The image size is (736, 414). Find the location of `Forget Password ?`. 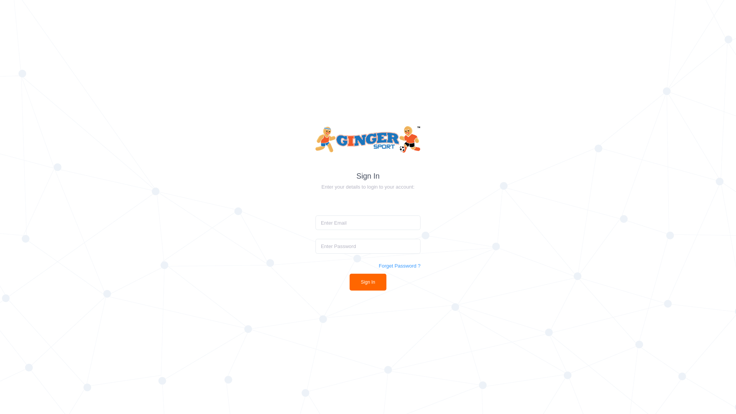

Forget Password ? is located at coordinates (399, 266).